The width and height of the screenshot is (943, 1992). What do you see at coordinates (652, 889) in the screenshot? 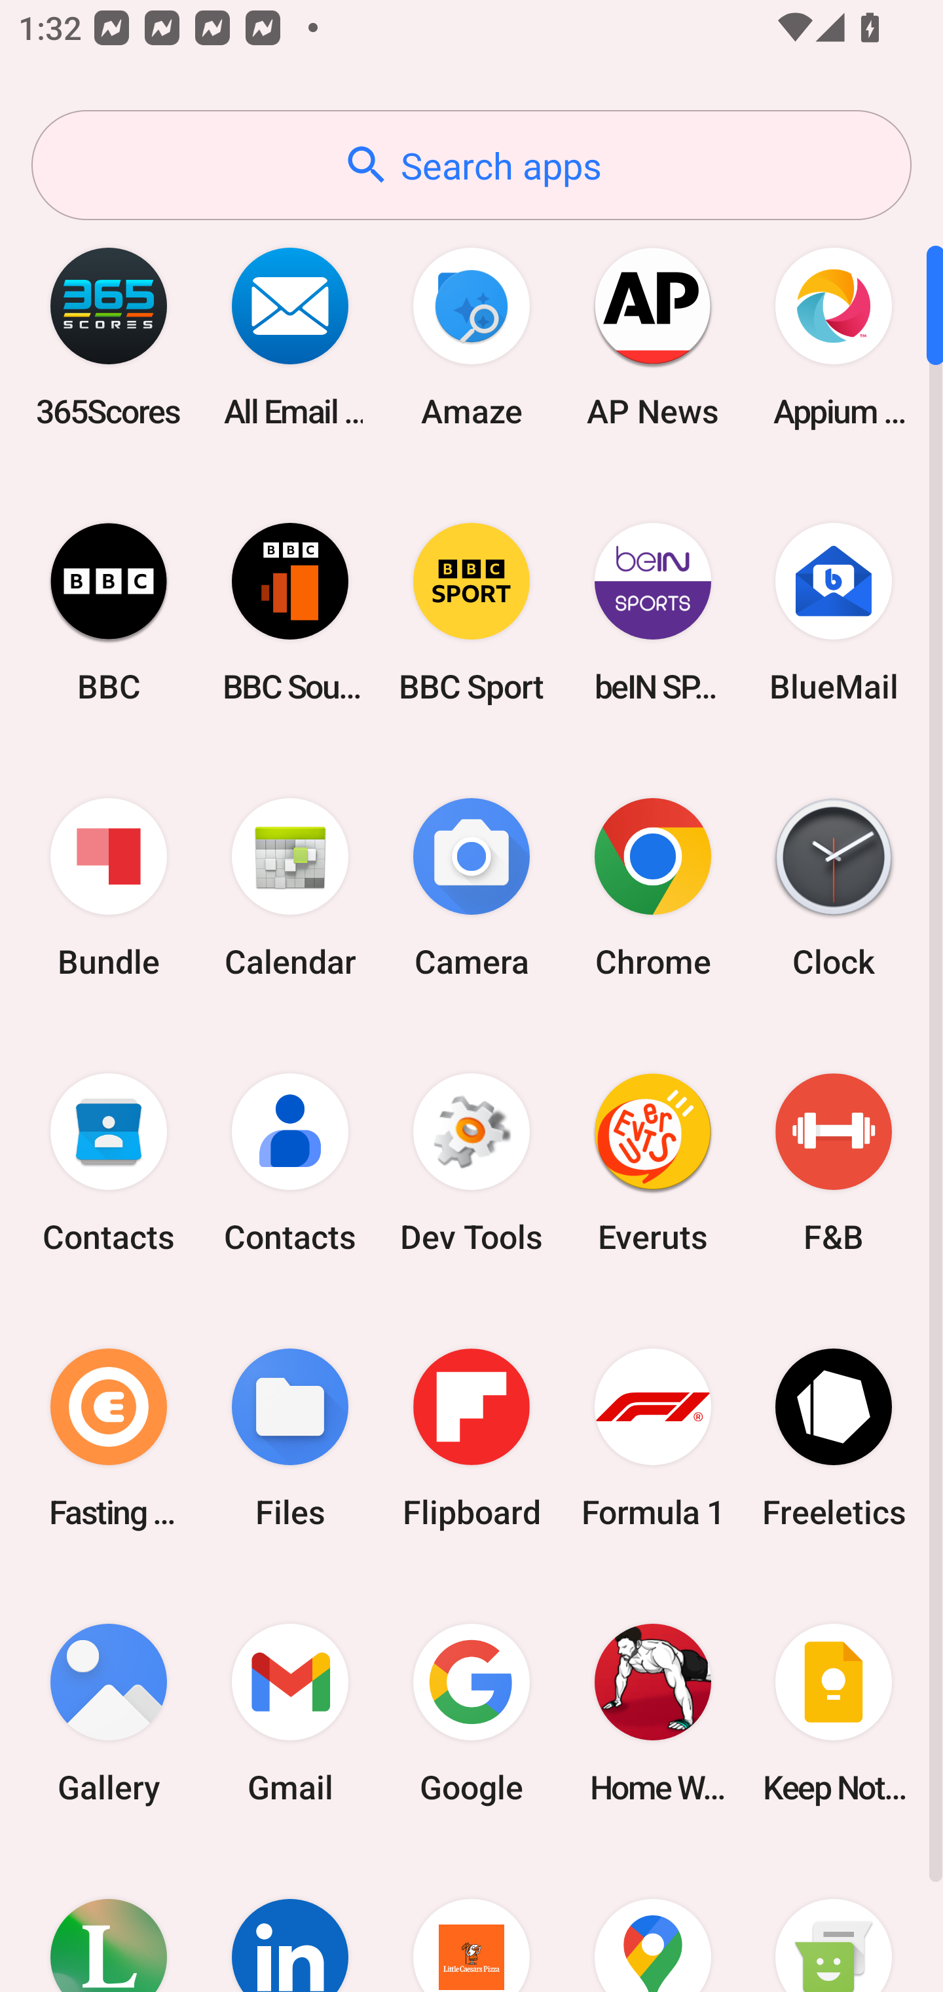
I see `Chrome` at bounding box center [652, 889].